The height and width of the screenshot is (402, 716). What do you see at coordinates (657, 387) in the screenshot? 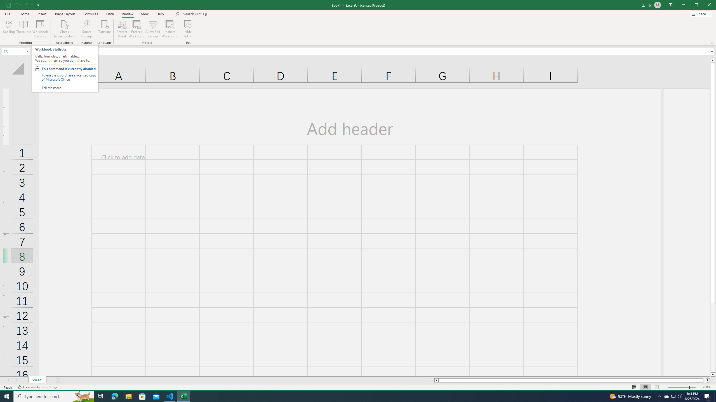
I see `Page Break Preview` at bounding box center [657, 387].